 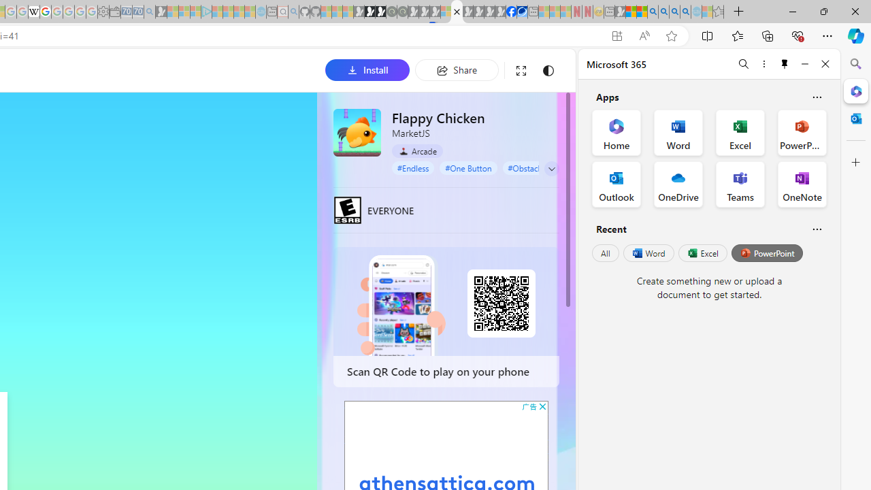 What do you see at coordinates (457, 69) in the screenshot?
I see `Share` at bounding box center [457, 69].